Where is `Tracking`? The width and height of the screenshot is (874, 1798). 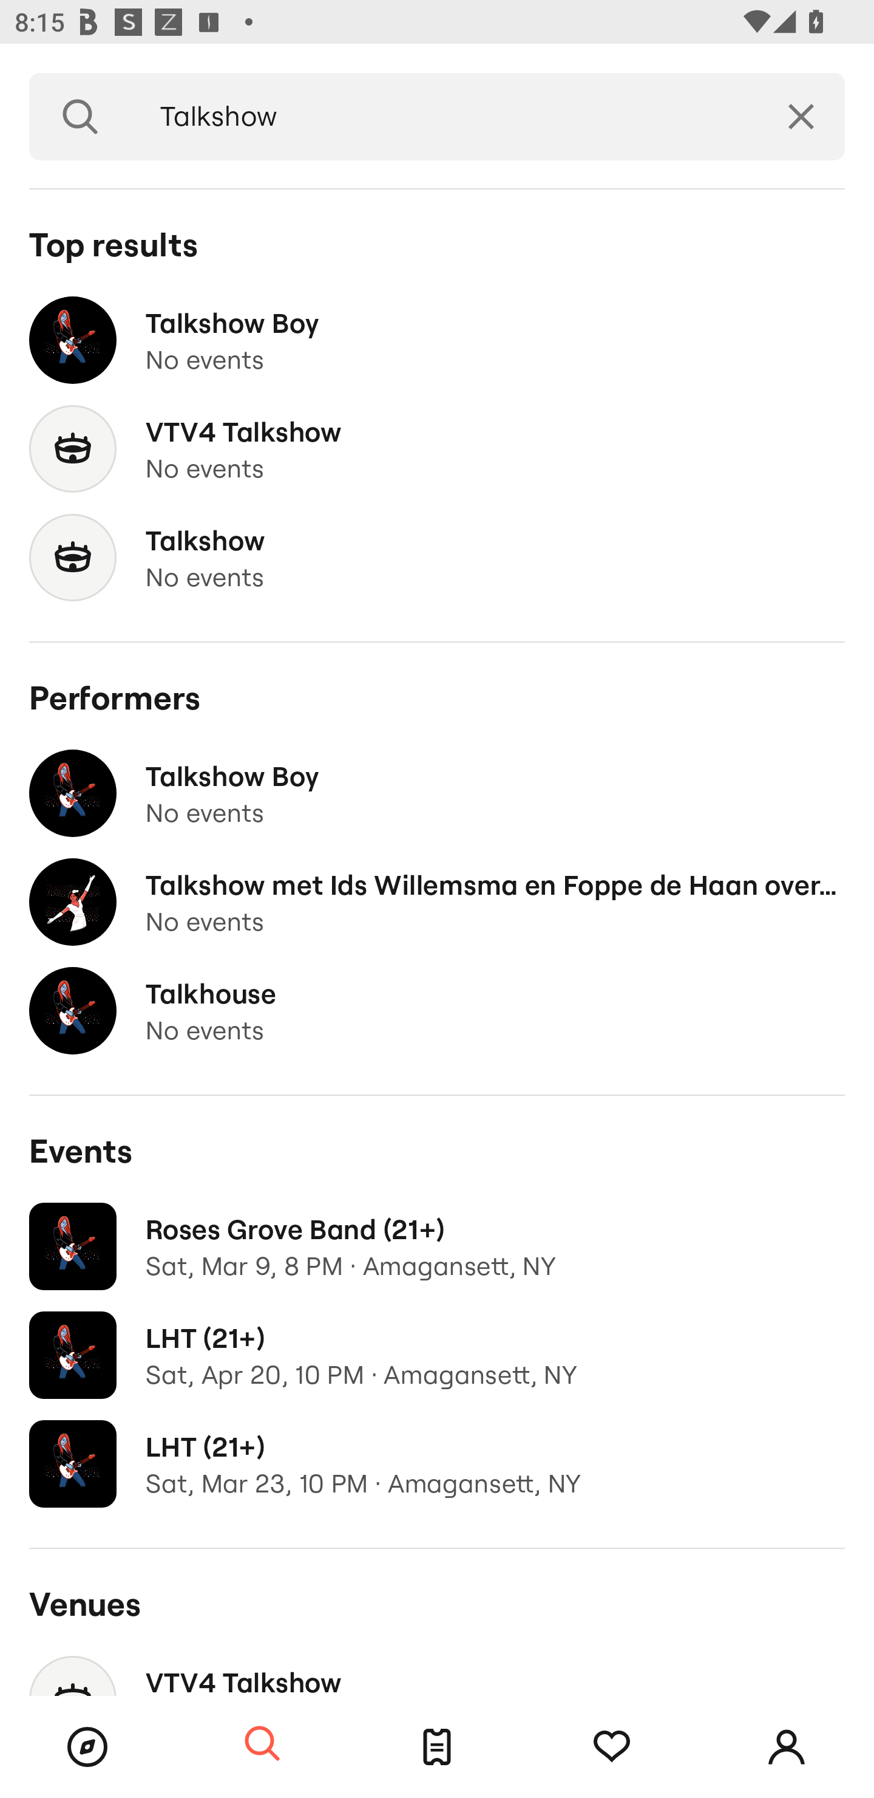 Tracking is located at coordinates (612, 1747).